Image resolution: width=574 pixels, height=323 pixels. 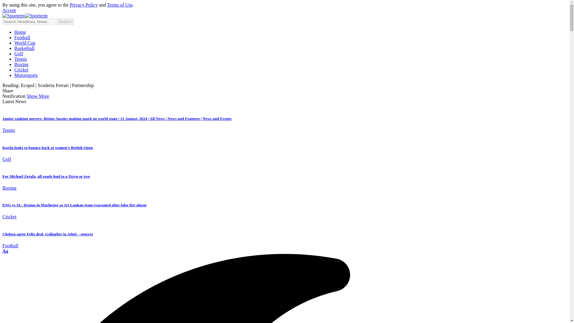 I want to click on Home, so click(x=20, y=32).